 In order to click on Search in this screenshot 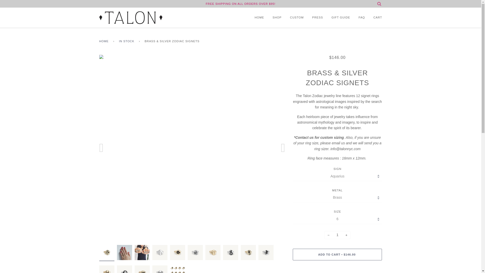, I will do `click(379, 4)`.